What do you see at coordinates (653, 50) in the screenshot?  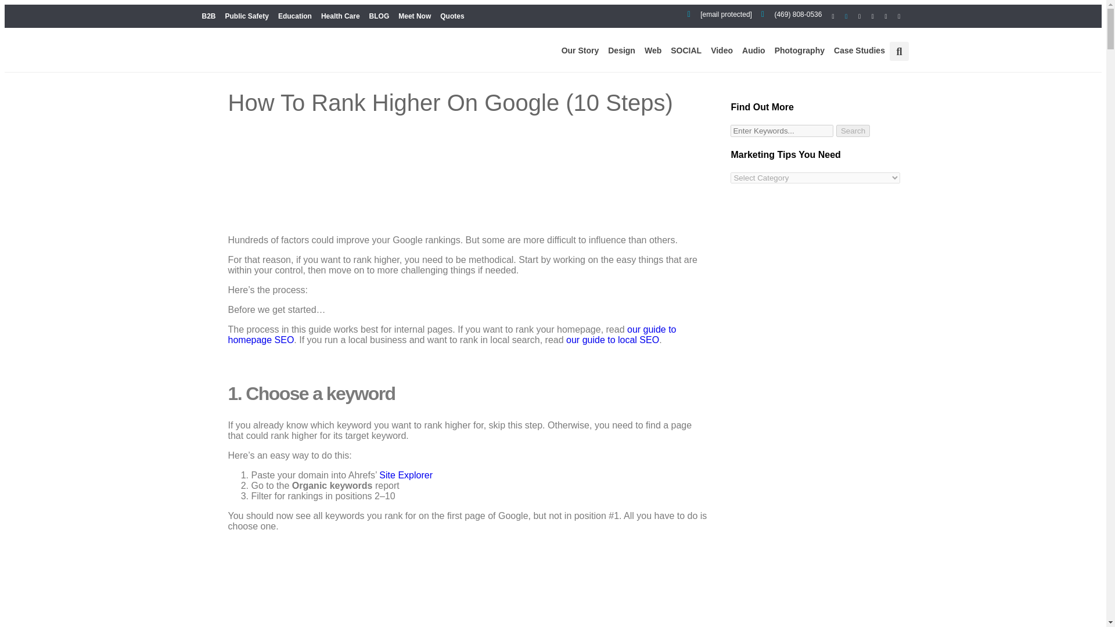 I see `Web` at bounding box center [653, 50].